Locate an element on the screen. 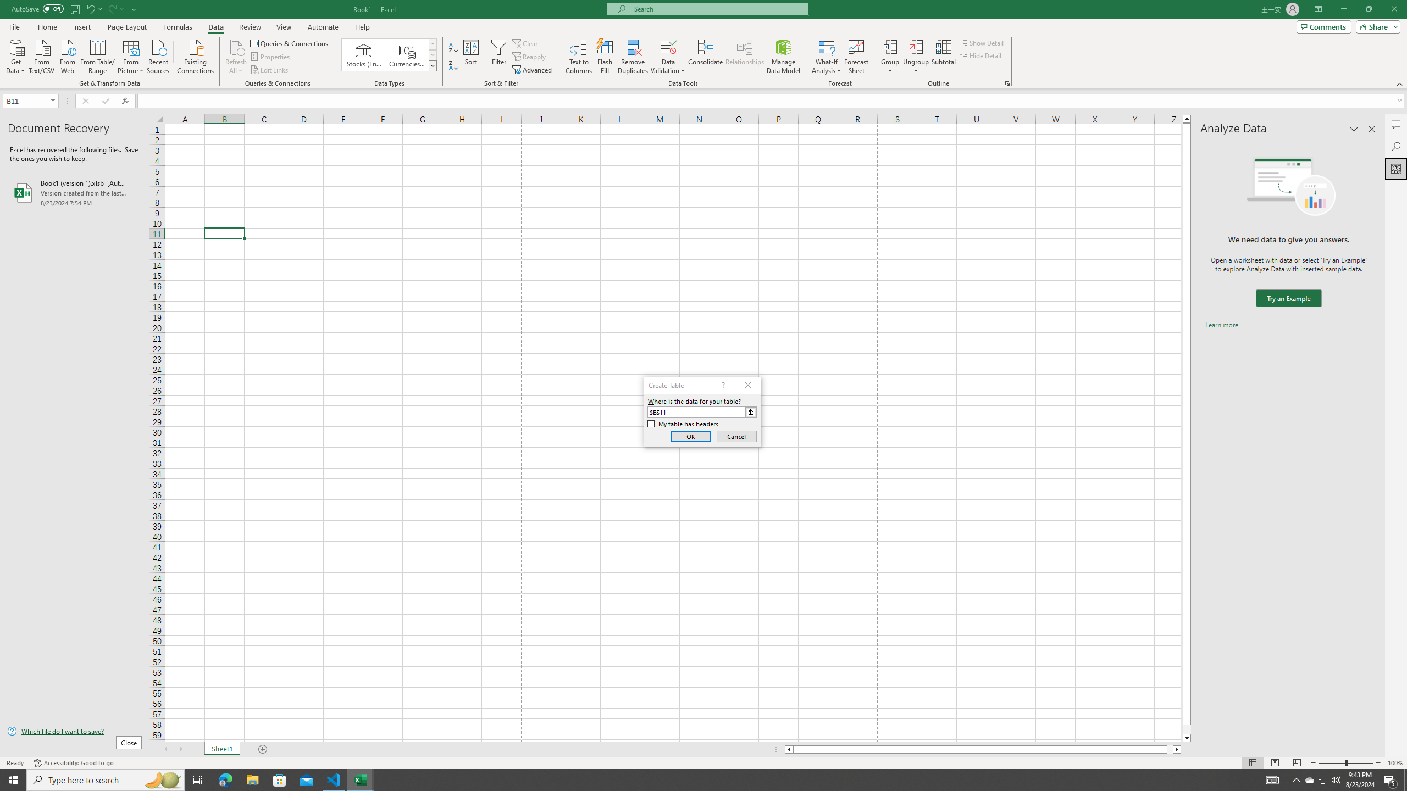  What-If Analysis is located at coordinates (827, 57).